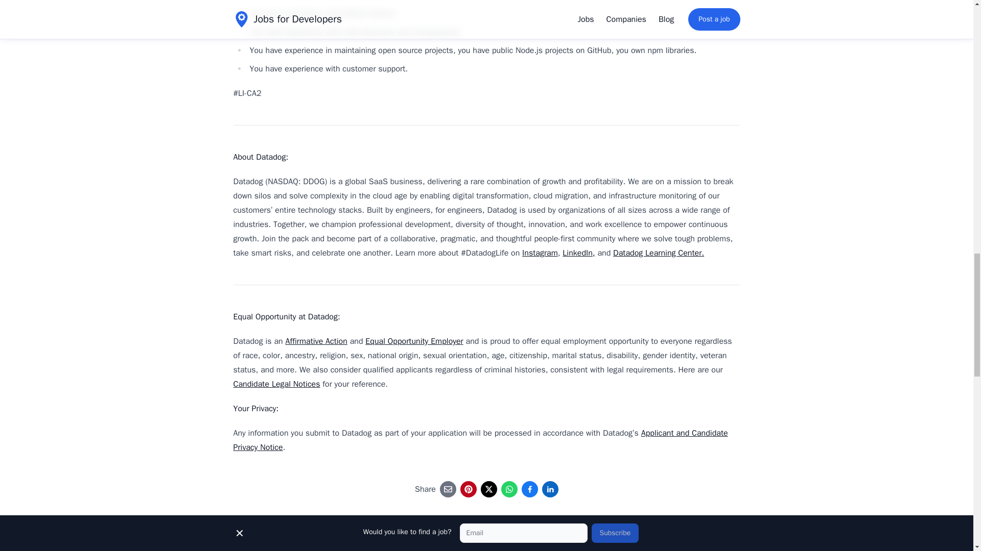 The height and width of the screenshot is (551, 981). I want to click on Instagram, so click(540, 253).